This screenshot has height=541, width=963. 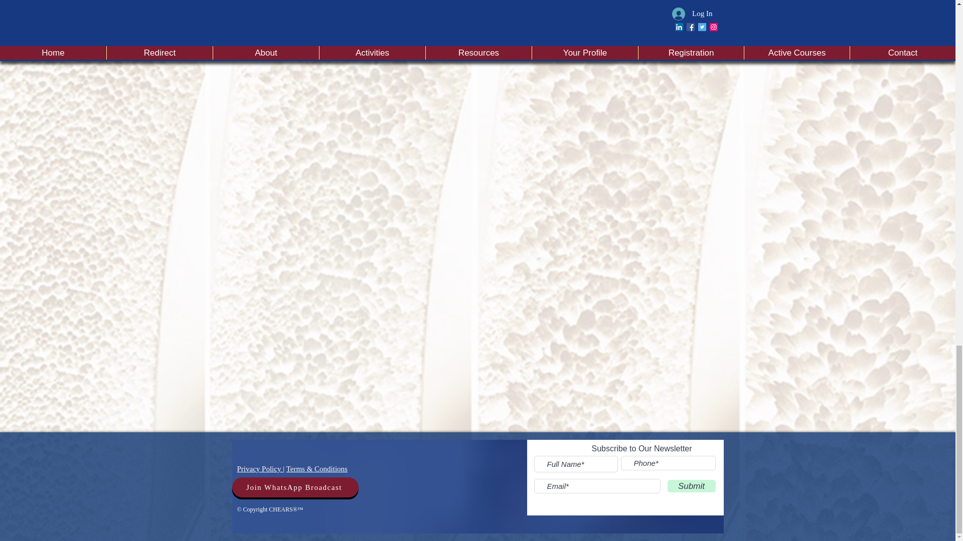 I want to click on Privacy Policy, so click(x=260, y=468).